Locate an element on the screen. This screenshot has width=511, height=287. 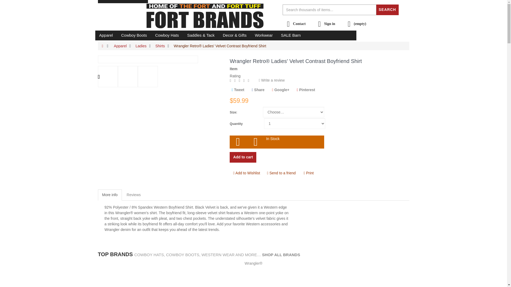
SEARCH is located at coordinates (387, 10).